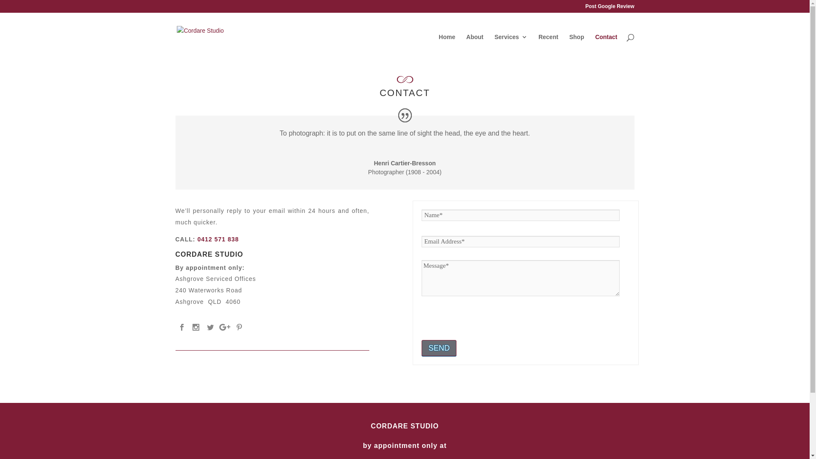 The image size is (816, 459). What do you see at coordinates (576, 48) in the screenshot?
I see `Shop` at bounding box center [576, 48].